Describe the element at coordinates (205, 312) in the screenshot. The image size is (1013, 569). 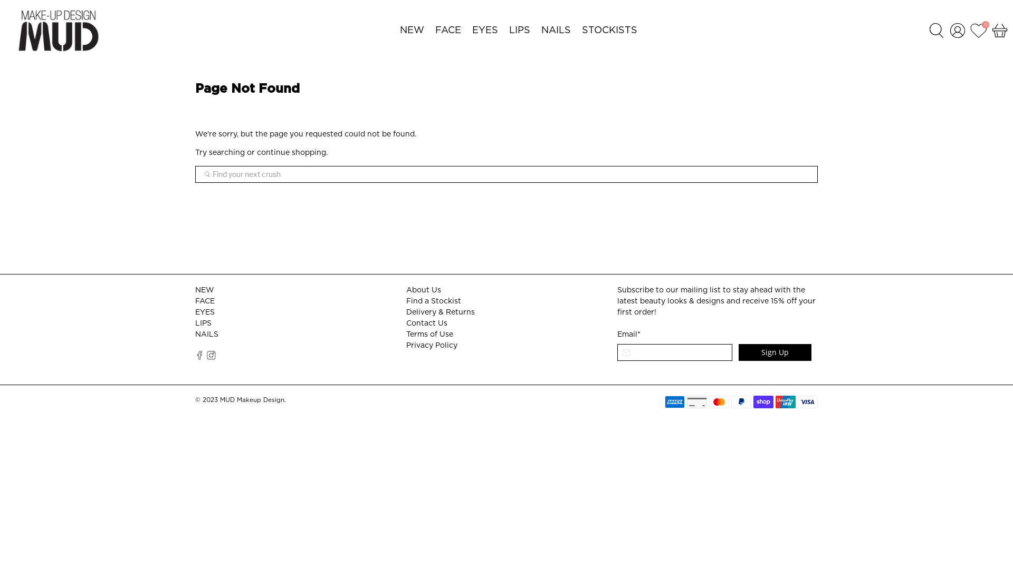
I see `EYES` at that location.